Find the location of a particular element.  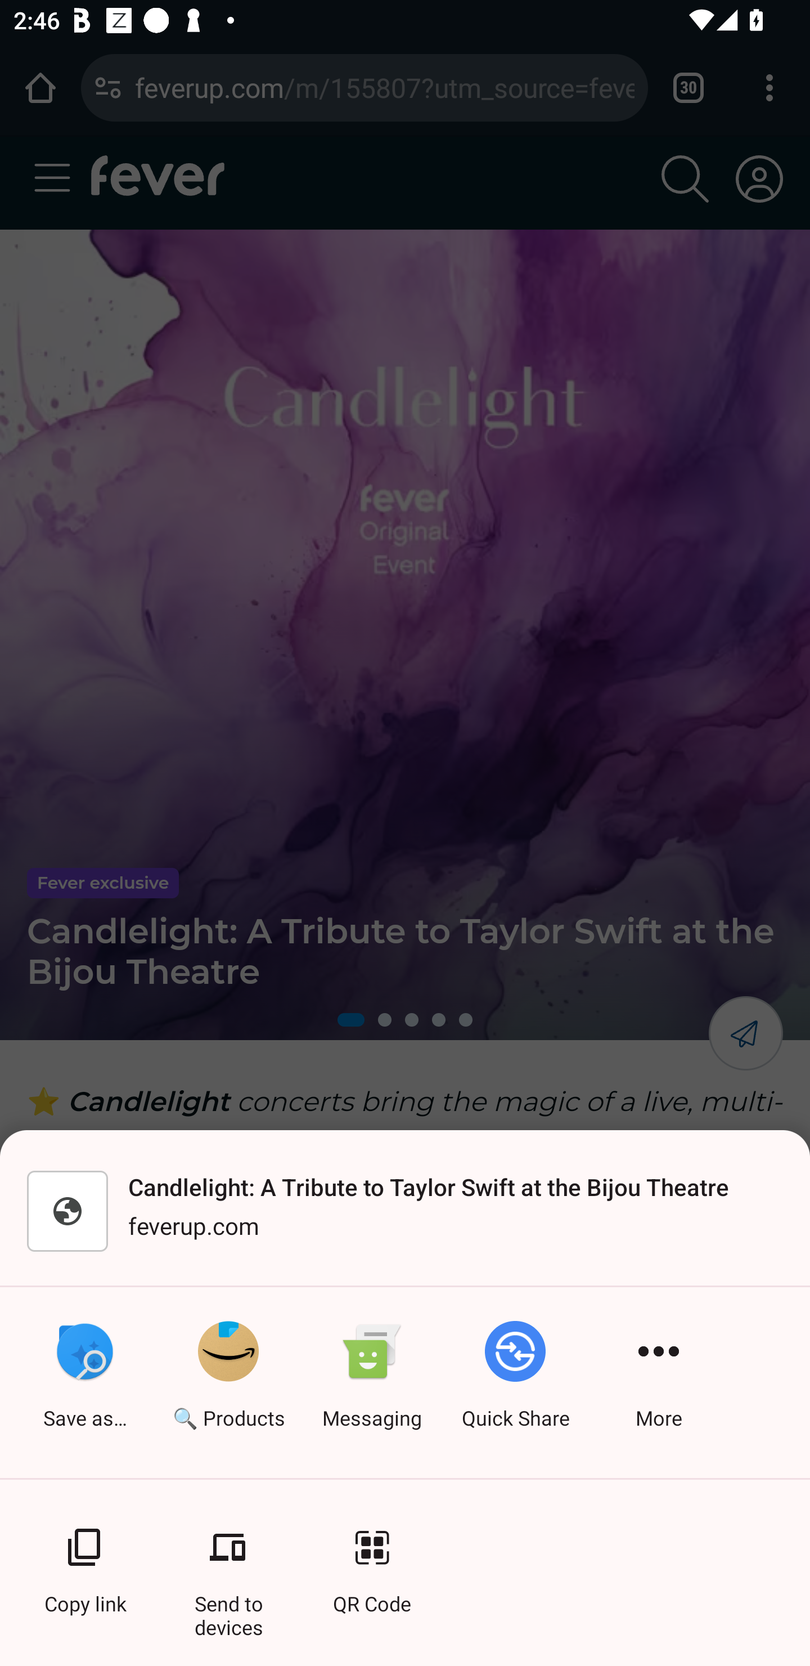

Send to devices is located at coordinates (228, 1560).